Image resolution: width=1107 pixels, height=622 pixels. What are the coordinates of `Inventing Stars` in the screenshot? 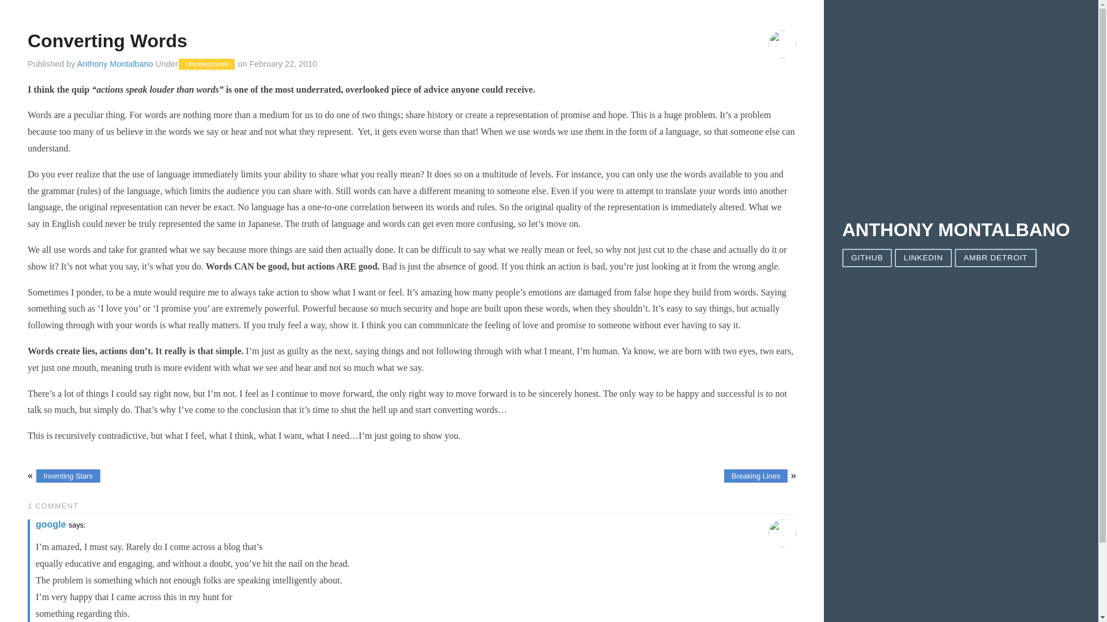 It's located at (68, 476).